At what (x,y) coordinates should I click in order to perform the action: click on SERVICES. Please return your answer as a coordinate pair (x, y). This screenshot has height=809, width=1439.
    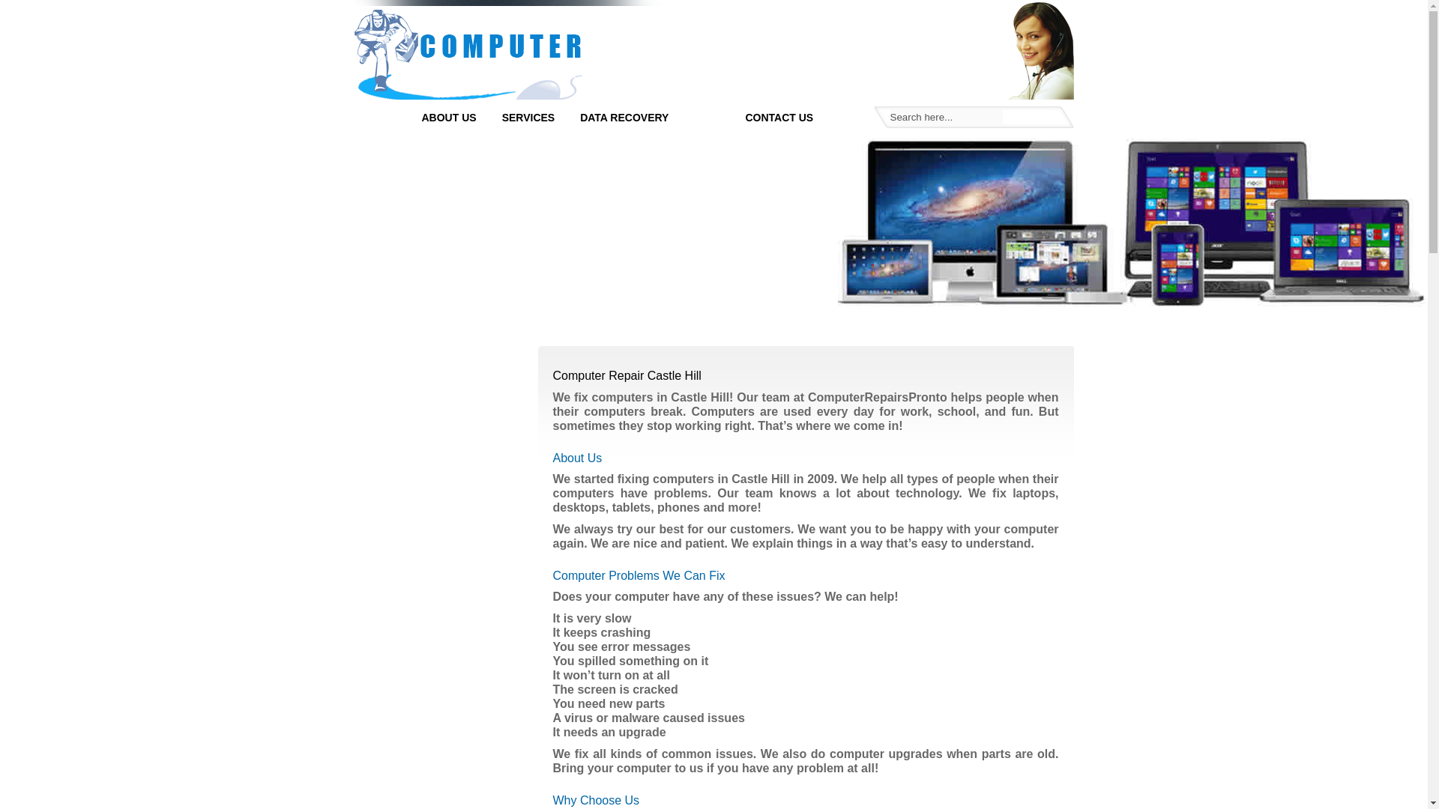
    Looking at the image, I should click on (528, 118).